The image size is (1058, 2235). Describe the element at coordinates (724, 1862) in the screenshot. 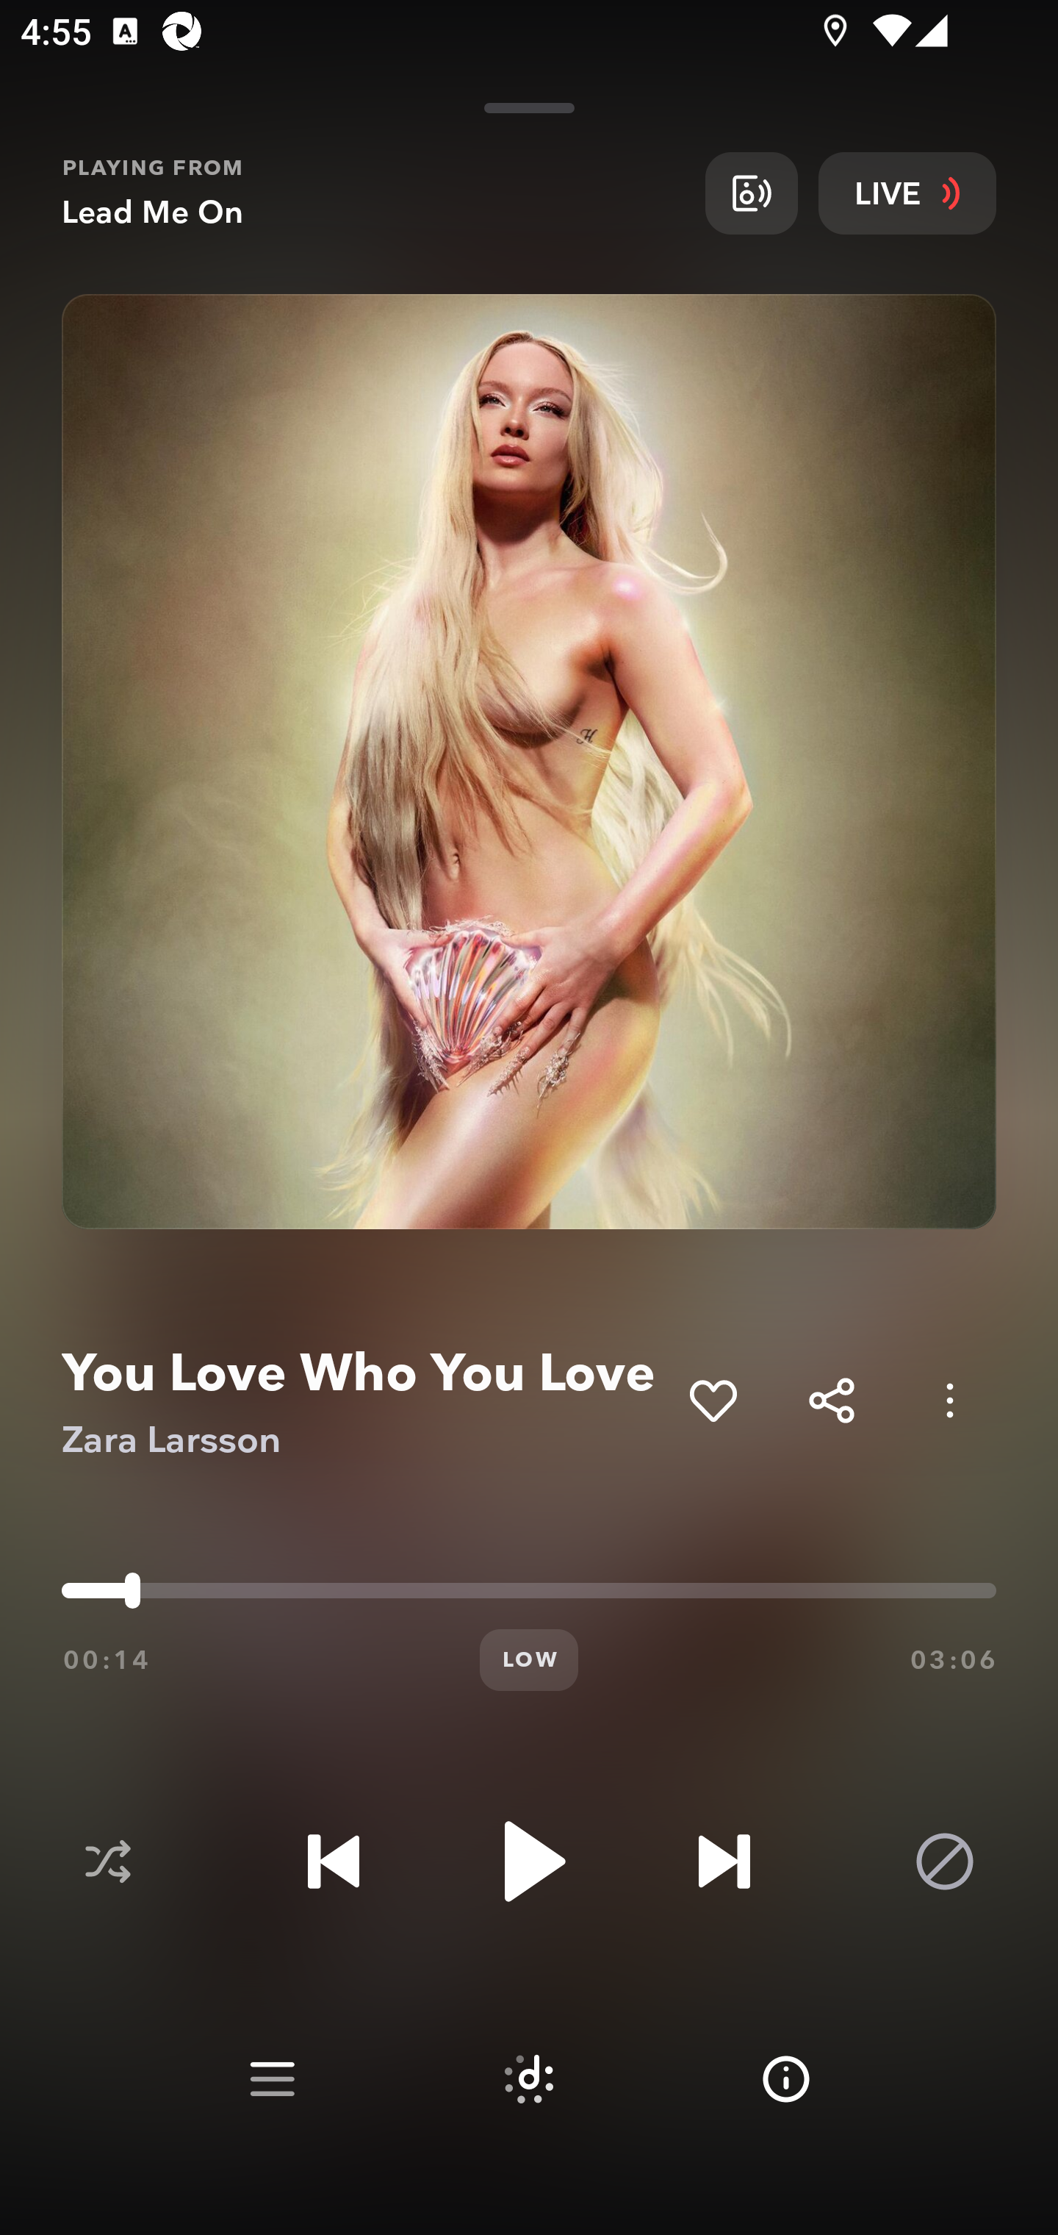

I see `Next` at that location.